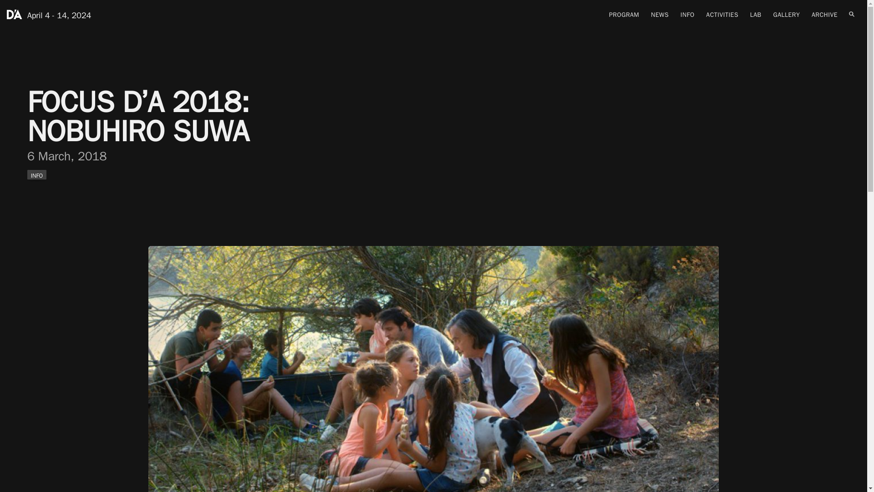  I want to click on LAB, so click(756, 15).